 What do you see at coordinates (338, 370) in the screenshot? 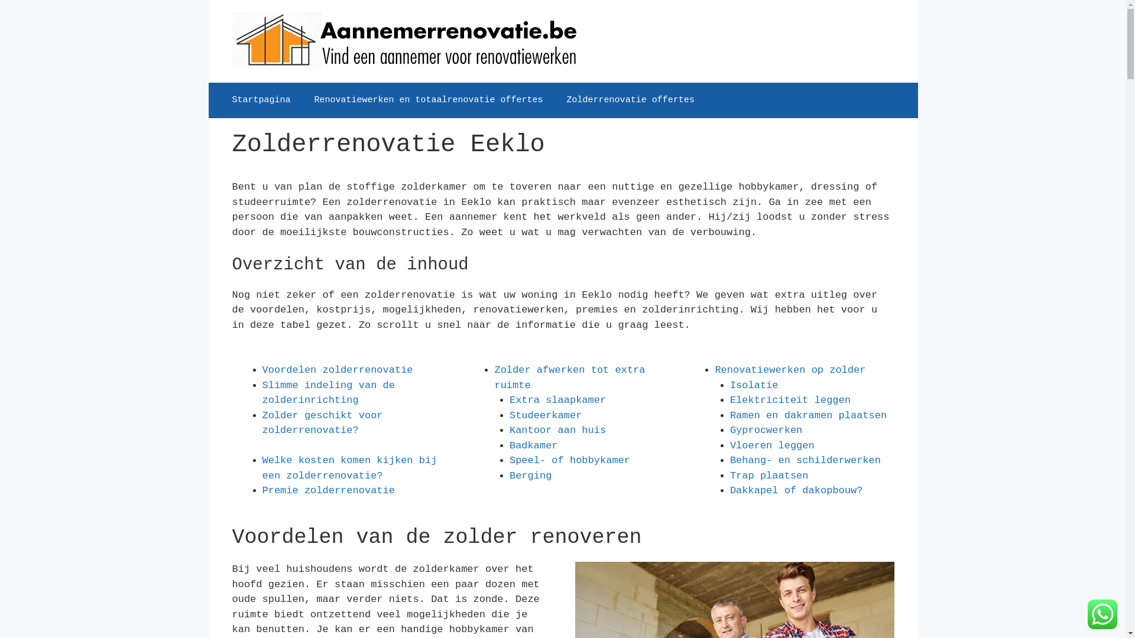
I see `Voordelen zolderrenovatie` at bounding box center [338, 370].